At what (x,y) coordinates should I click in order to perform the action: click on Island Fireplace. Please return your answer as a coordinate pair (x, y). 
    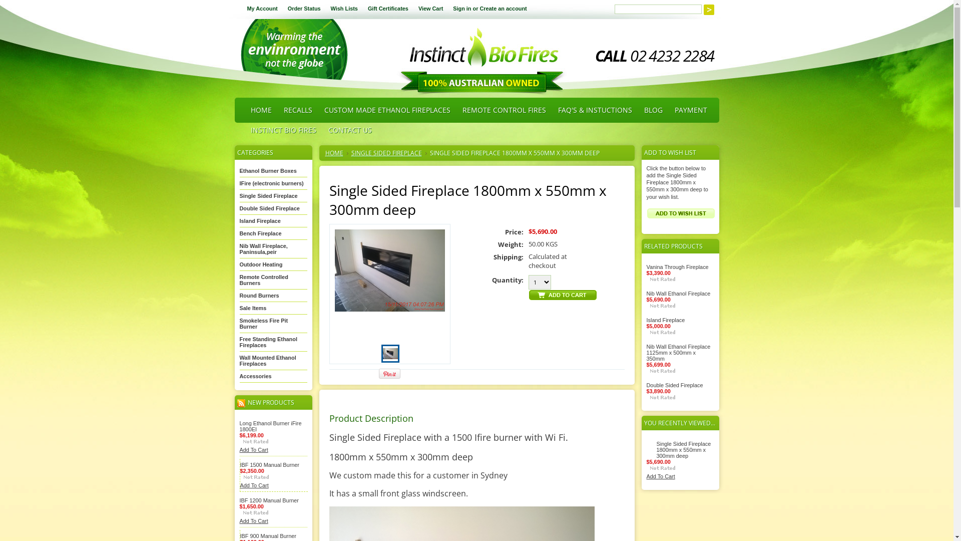
    Looking at the image, I should click on (260, 220).